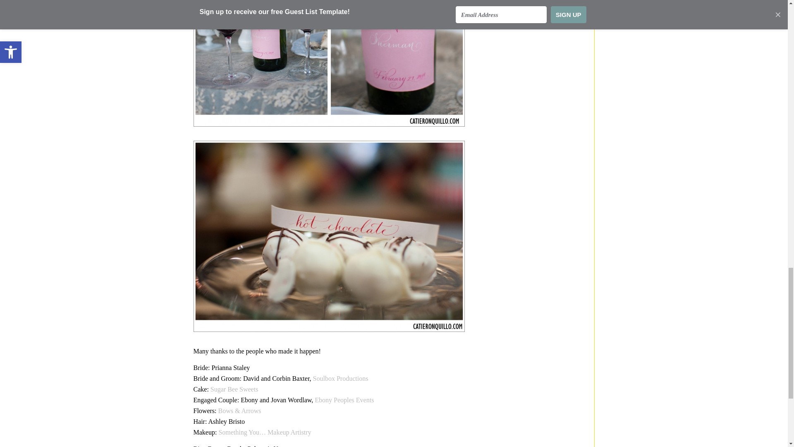 This screenshot has height=447, width=794. Describe the element at coordinates (234, 389) in the screenshot. I see `sugar bee sweets` at that location.